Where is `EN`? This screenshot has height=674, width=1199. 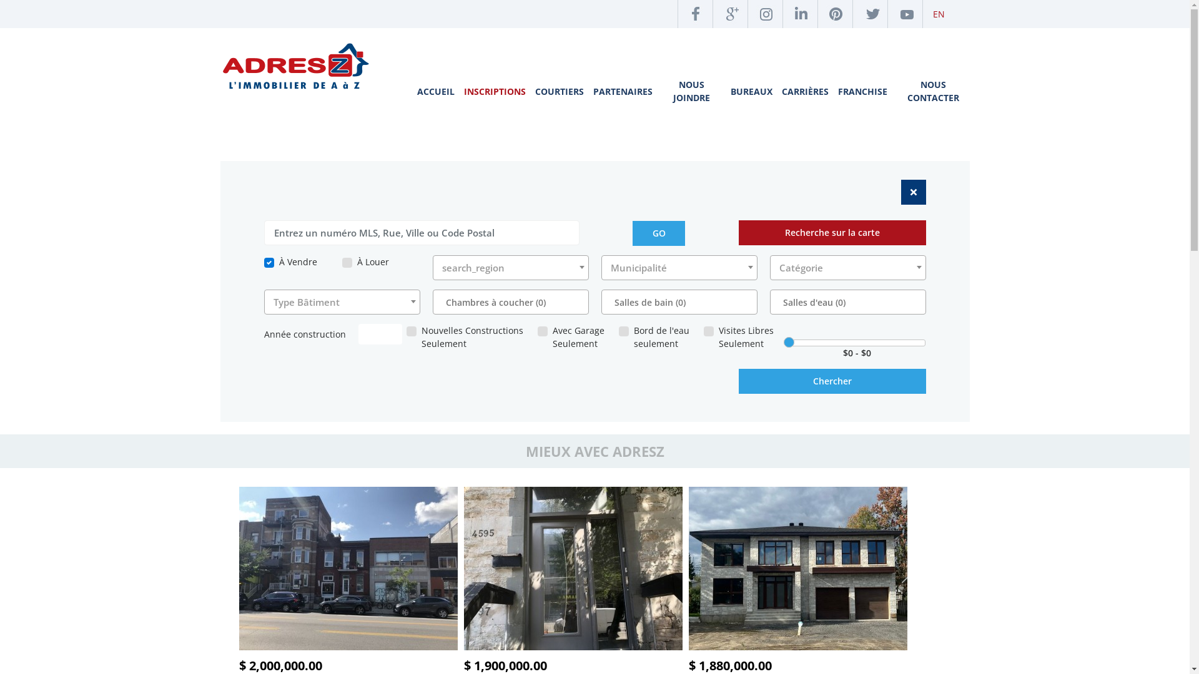 EN is located at coordinates (934, 14).